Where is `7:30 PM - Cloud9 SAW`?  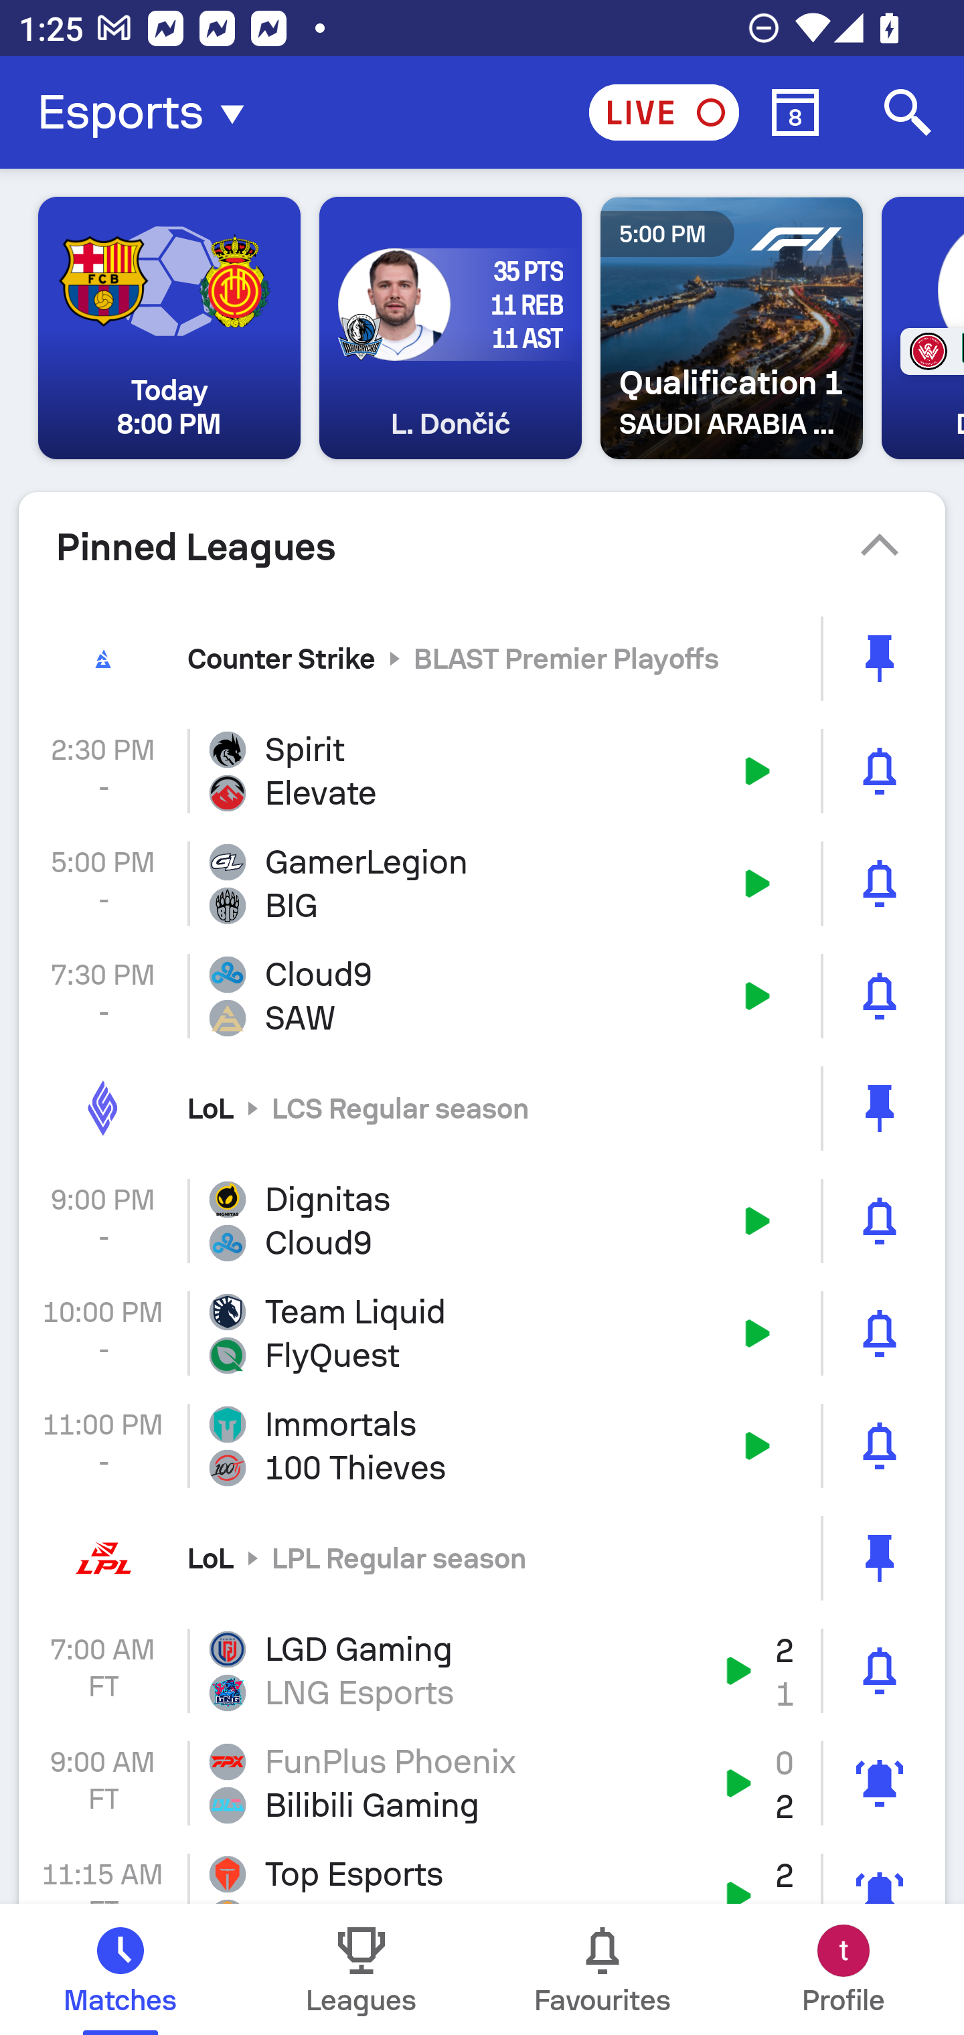 7:30 PM - Cloud9 SAW is located at coordinates (482, 996).